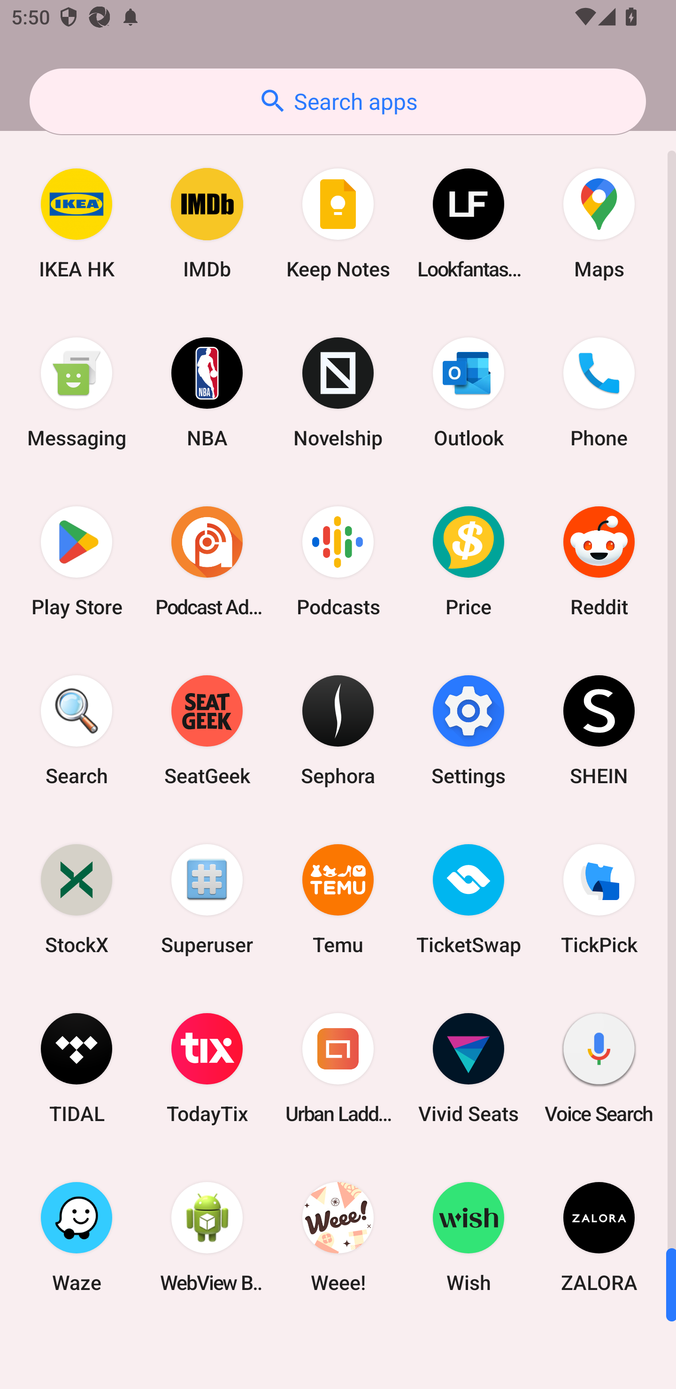  I want to click on ZALORA, so click(599, 1236).